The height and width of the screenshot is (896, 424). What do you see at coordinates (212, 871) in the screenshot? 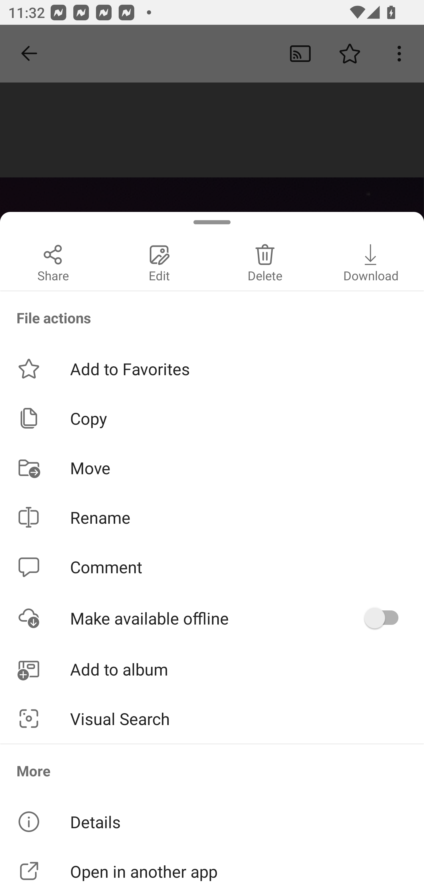
I see `Open in another app button Open in another app` at bounding box center [212, 871].